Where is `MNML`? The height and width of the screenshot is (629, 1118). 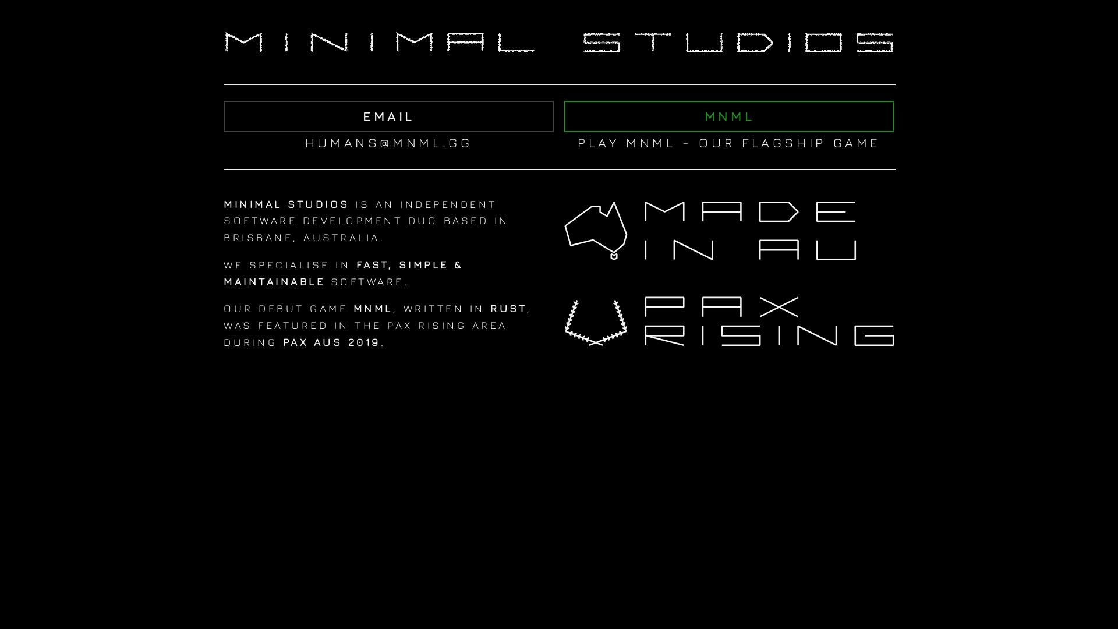 MNML is located at coordinates (729, 116).